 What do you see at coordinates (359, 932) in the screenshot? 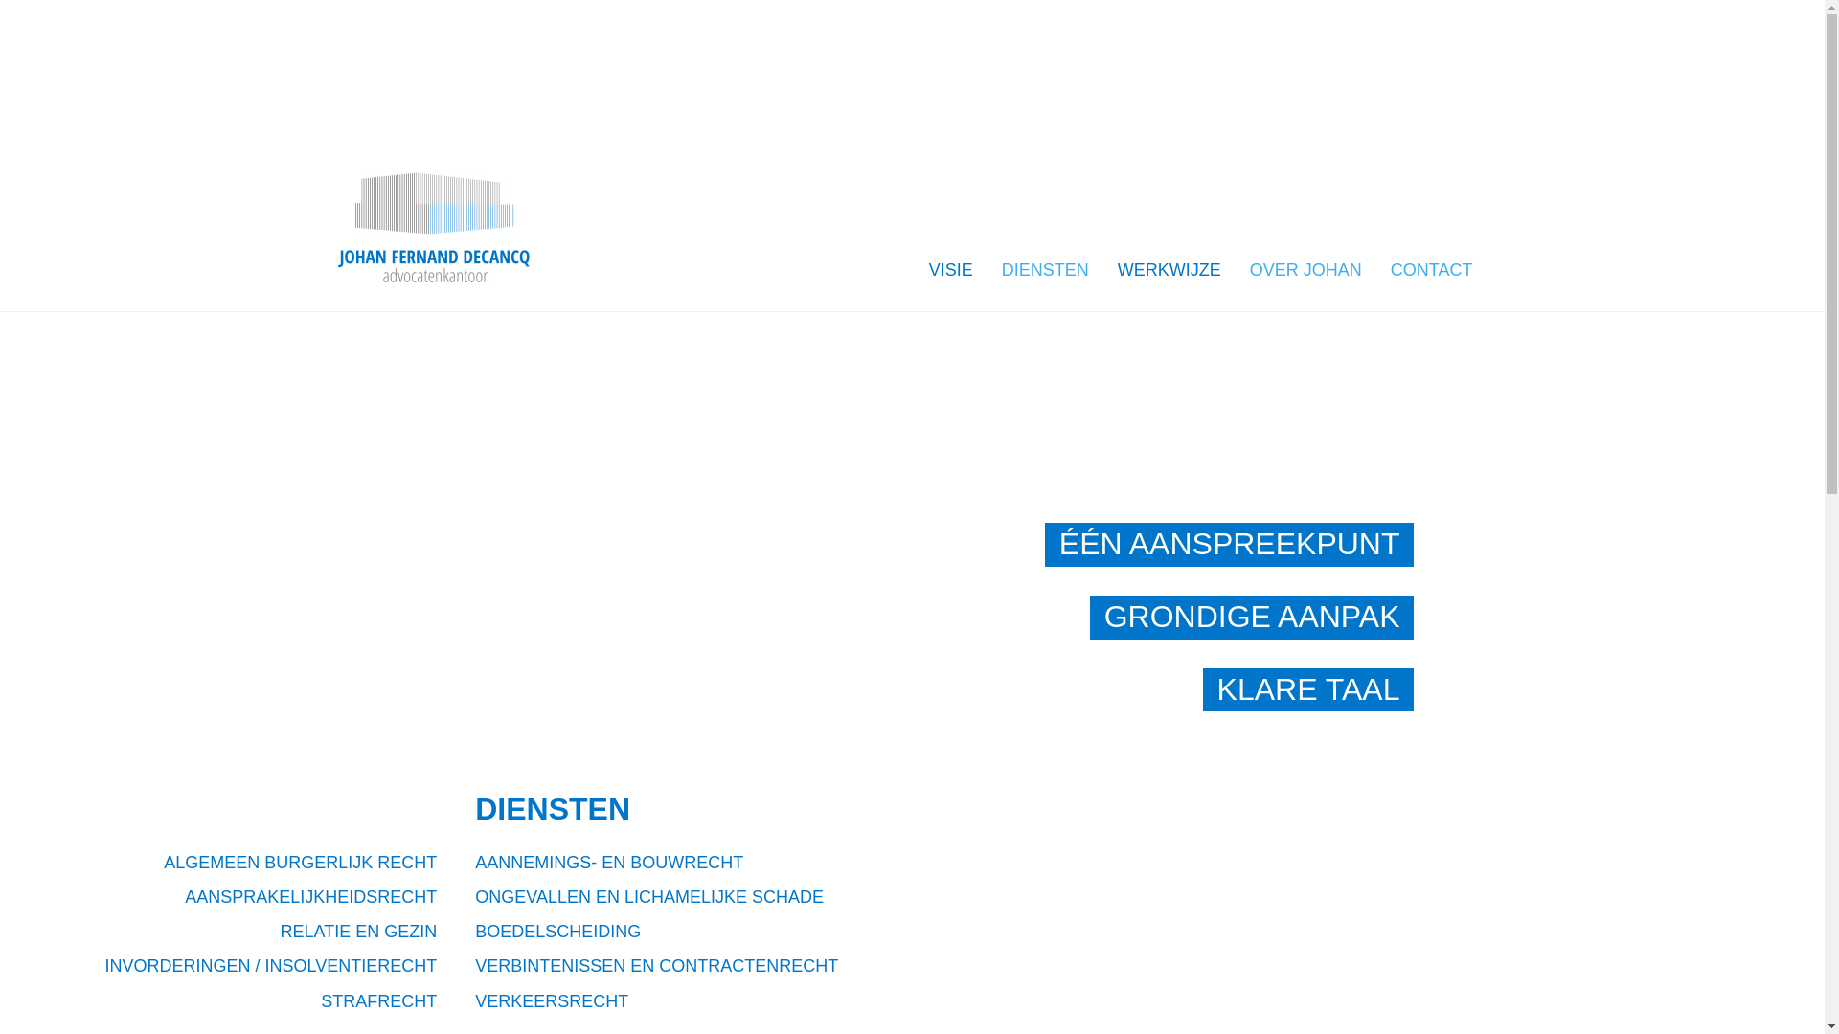
I see `RELATIE EN GEZIN` at bounding box center [359, 932].